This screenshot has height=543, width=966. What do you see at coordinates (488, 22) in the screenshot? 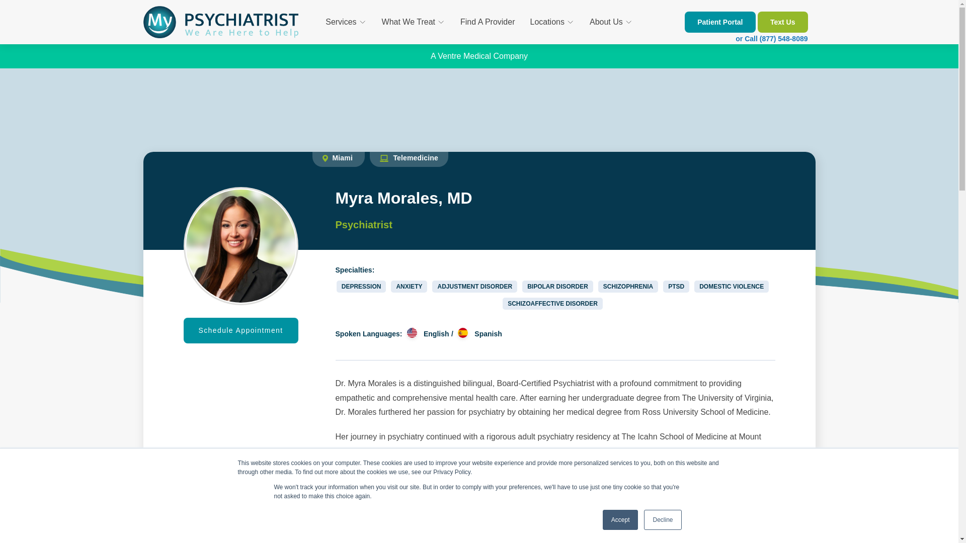
I see `Find A Provider` at bounding box center [488, 22].